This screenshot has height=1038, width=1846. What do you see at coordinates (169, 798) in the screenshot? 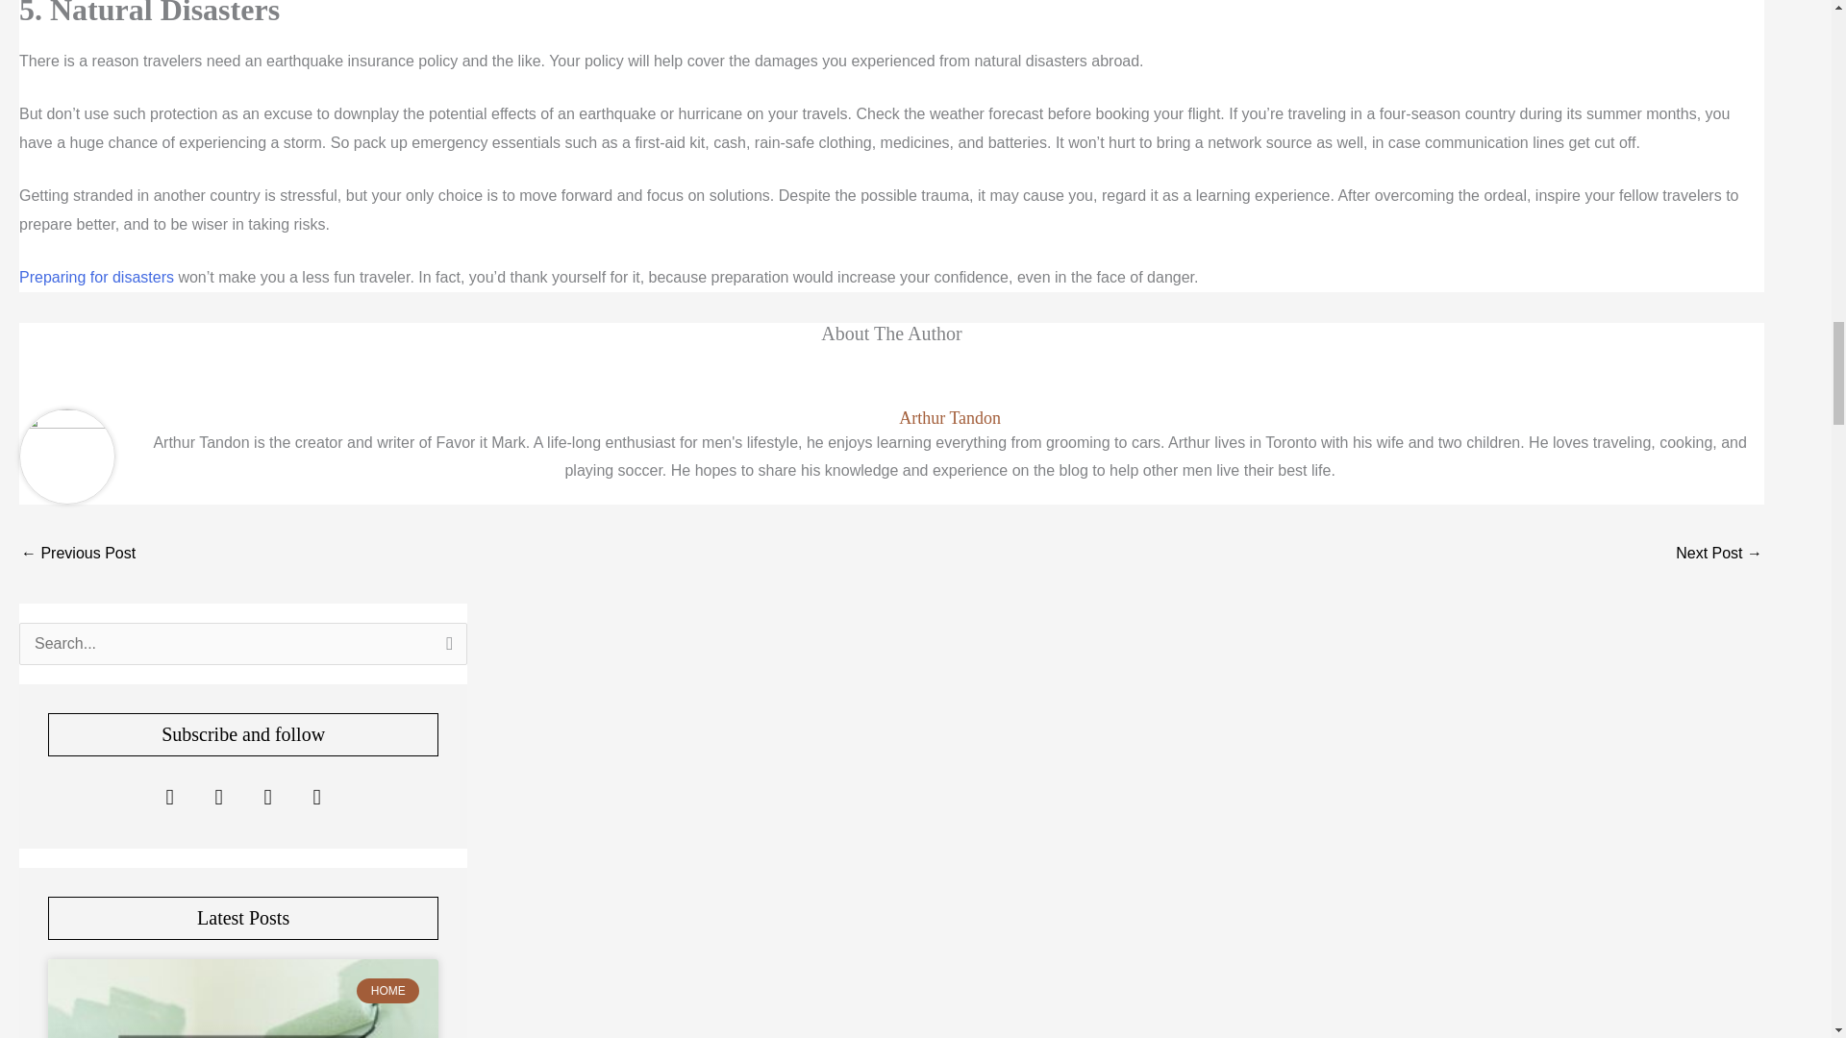
I see `Facebook` at bounding box center [169, 798].